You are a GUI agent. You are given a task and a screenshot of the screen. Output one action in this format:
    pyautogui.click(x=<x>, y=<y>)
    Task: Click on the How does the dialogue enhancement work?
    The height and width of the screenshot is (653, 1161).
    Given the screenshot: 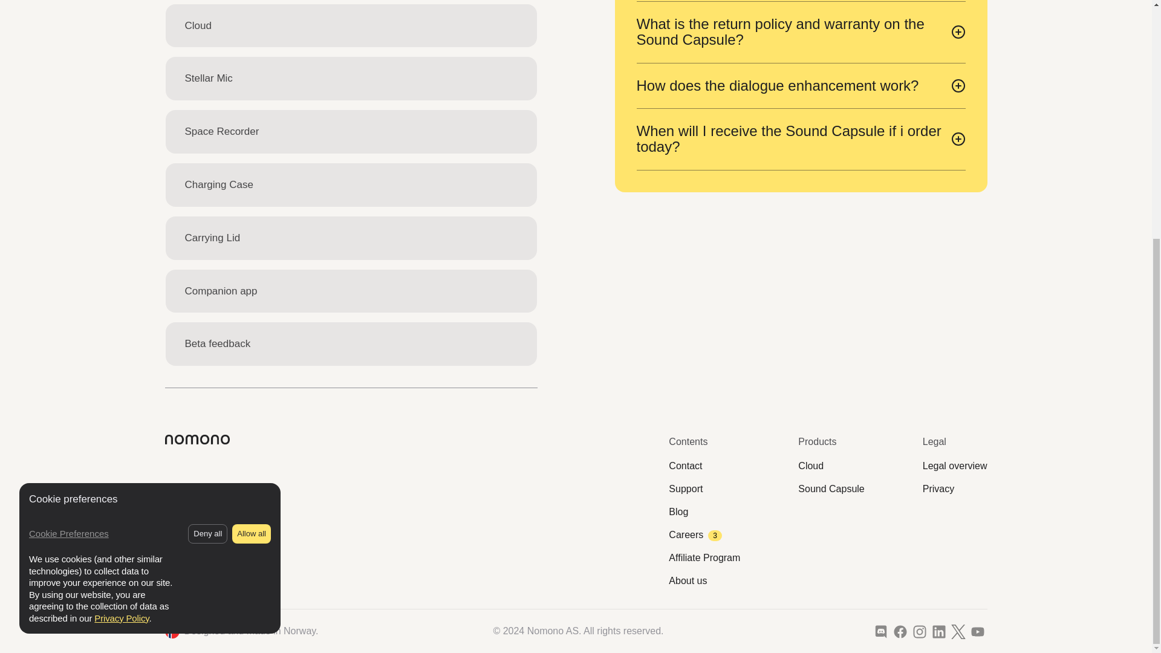 What is the action you would take?
    pyautogui.click(x=801, y=86)
    